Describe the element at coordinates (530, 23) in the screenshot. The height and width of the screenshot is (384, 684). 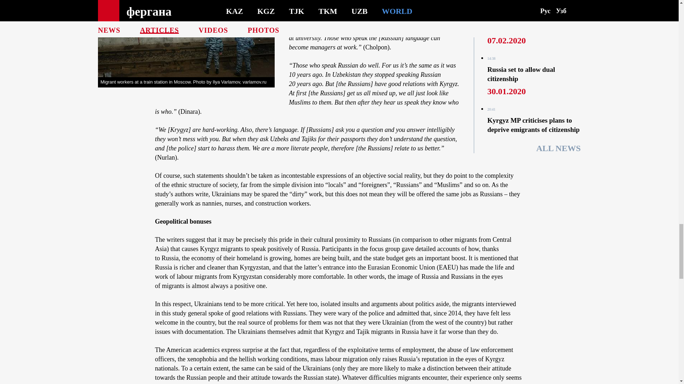
I see `Russia allows dual citizenship for new citizens` at that location.